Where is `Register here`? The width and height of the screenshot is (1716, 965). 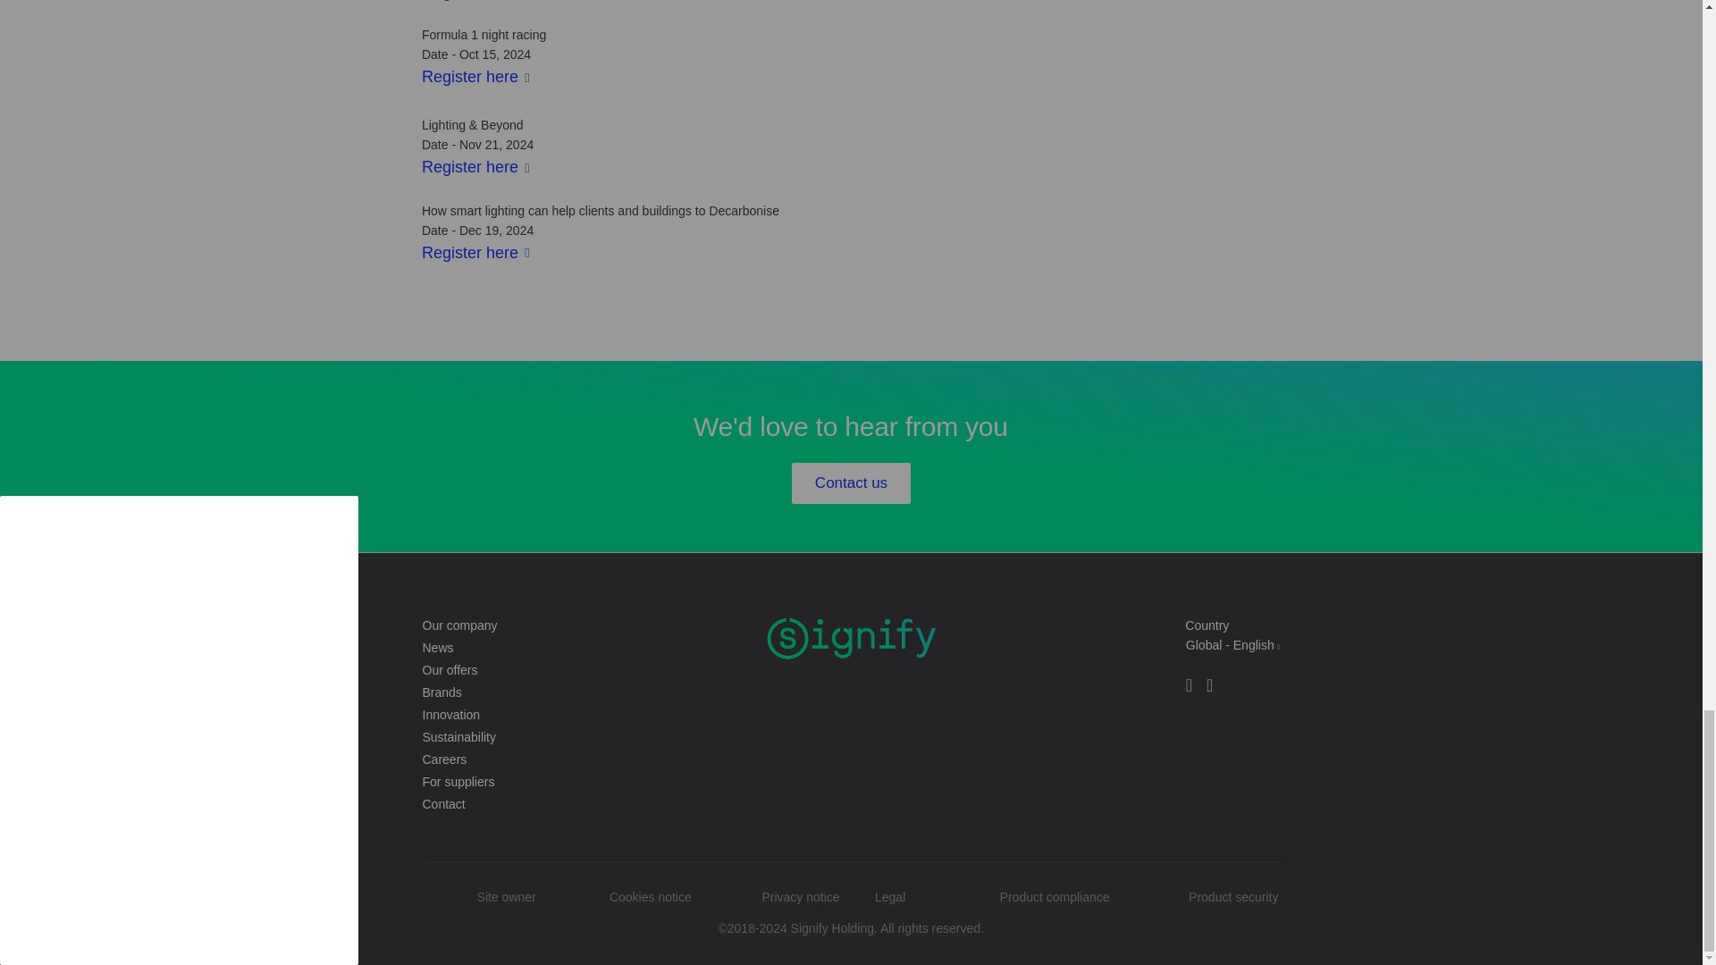 Register here is located at coordinates (475, 254).